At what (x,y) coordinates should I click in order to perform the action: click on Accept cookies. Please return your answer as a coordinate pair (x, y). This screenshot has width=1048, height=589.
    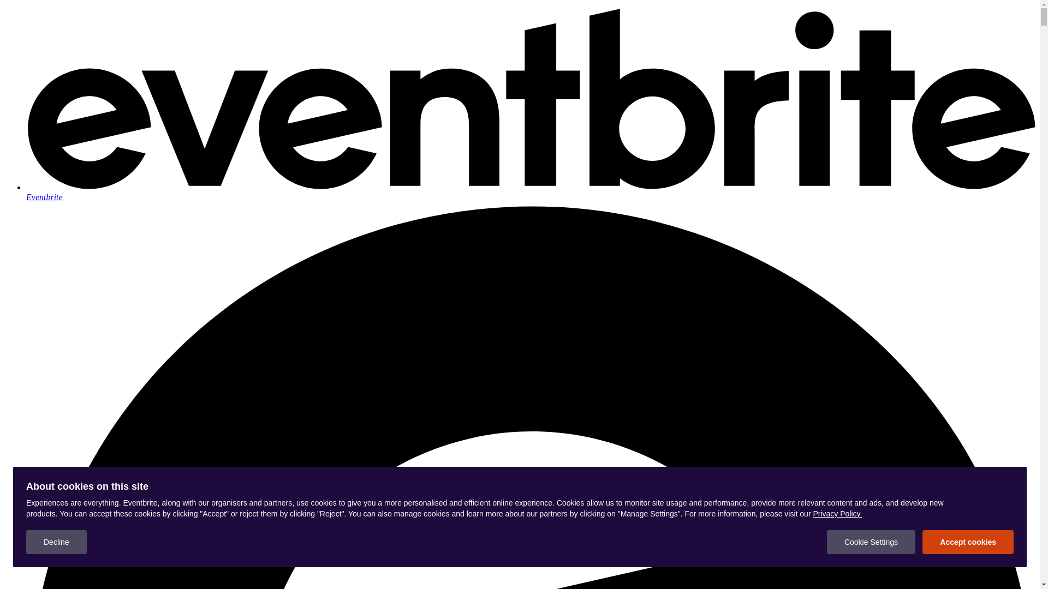
    Looking at the image, I should click on (968, 542).